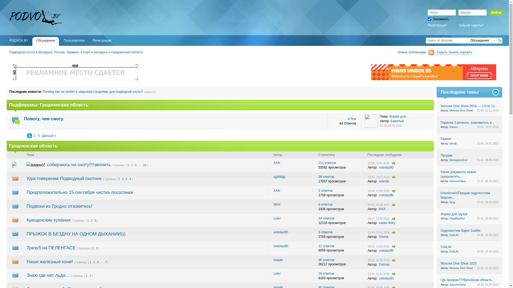  What do you see at coordinates (97, 249) in the screenshot?
I see `2` at bounding box center [97, 249].